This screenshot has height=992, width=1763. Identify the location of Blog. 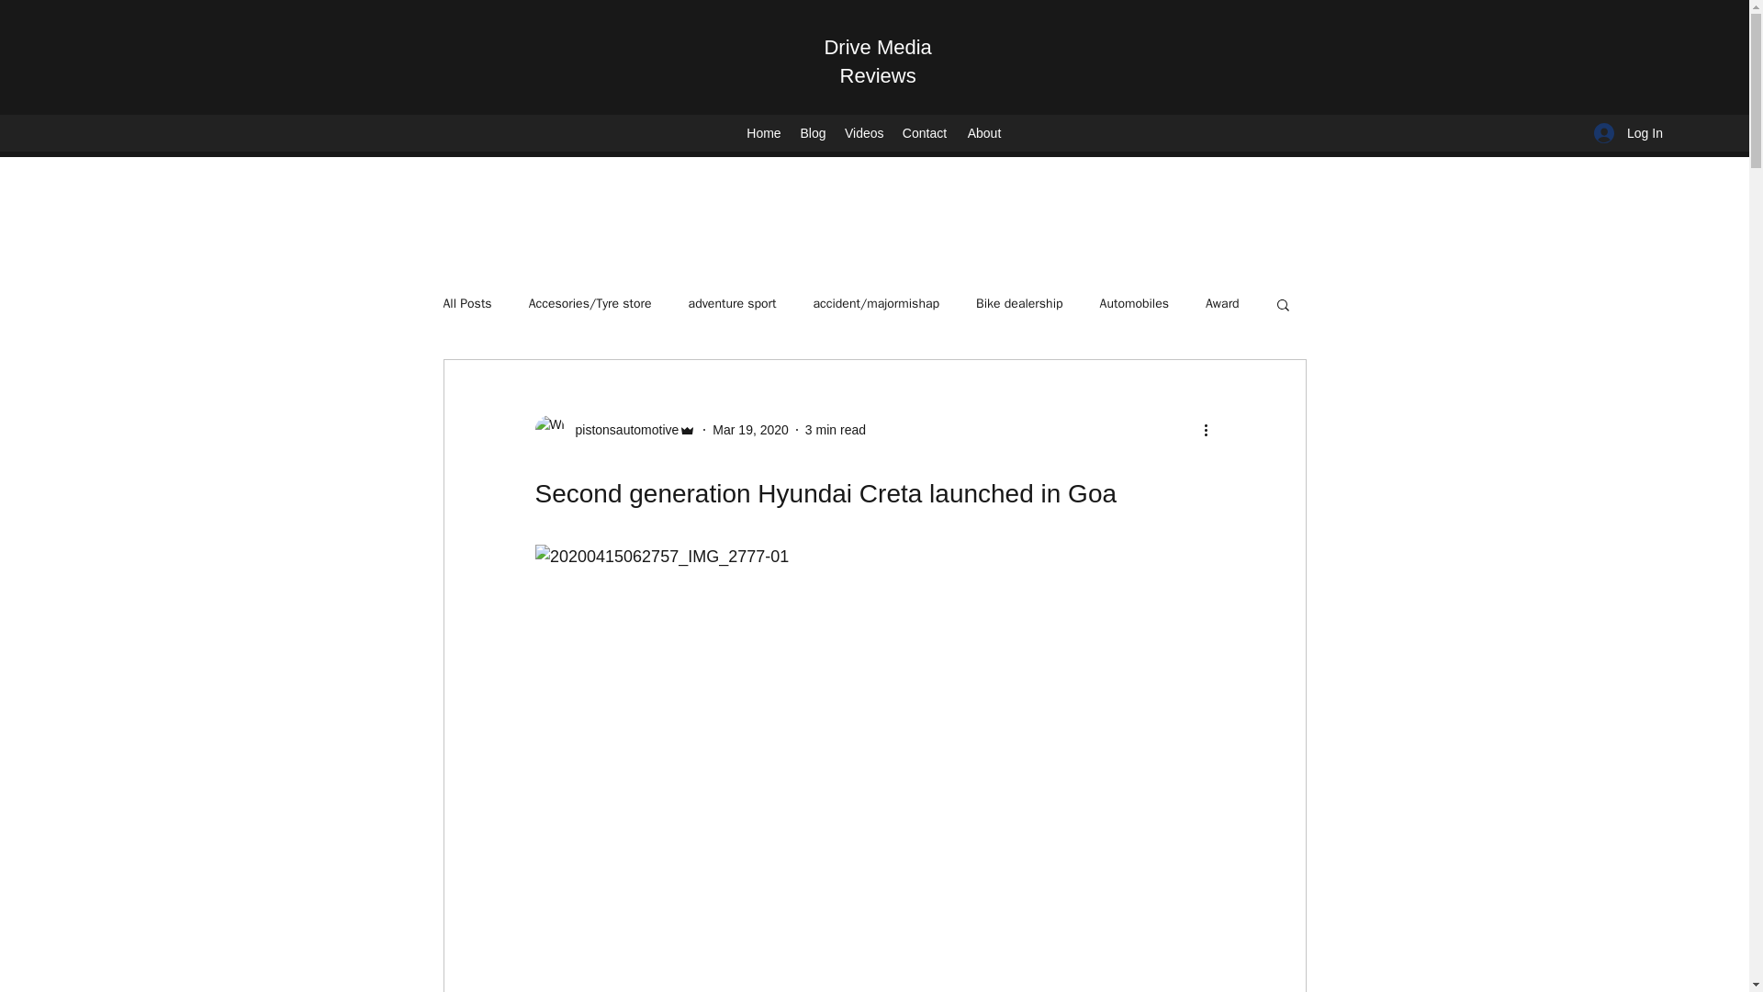
(813, 132).